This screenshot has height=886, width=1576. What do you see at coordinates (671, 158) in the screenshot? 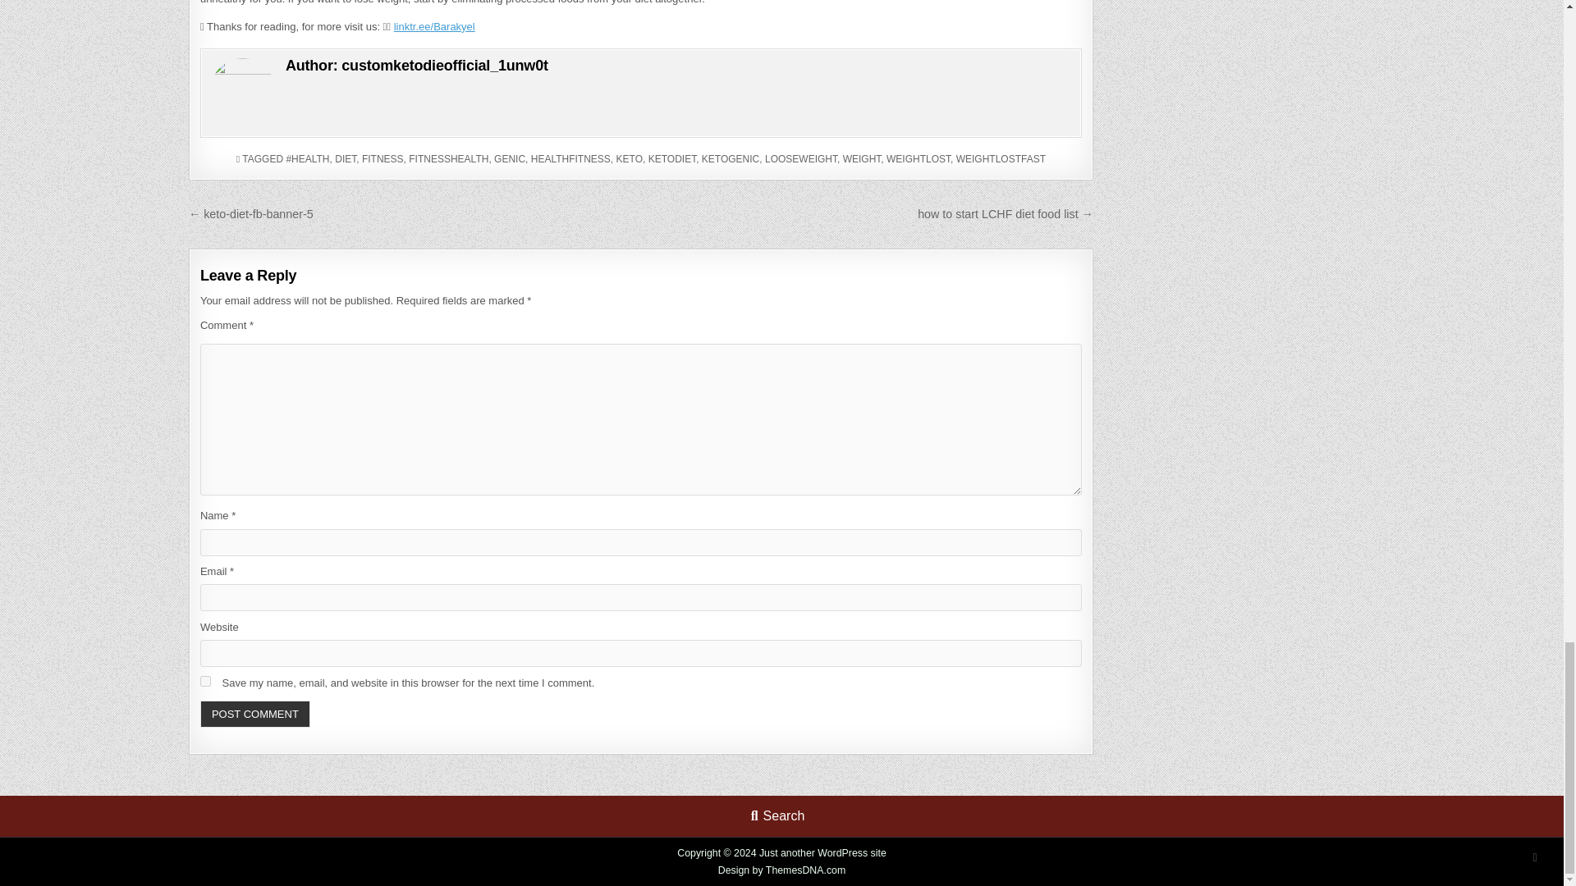
I see `KETODIET` at bounding box center [671, 158].